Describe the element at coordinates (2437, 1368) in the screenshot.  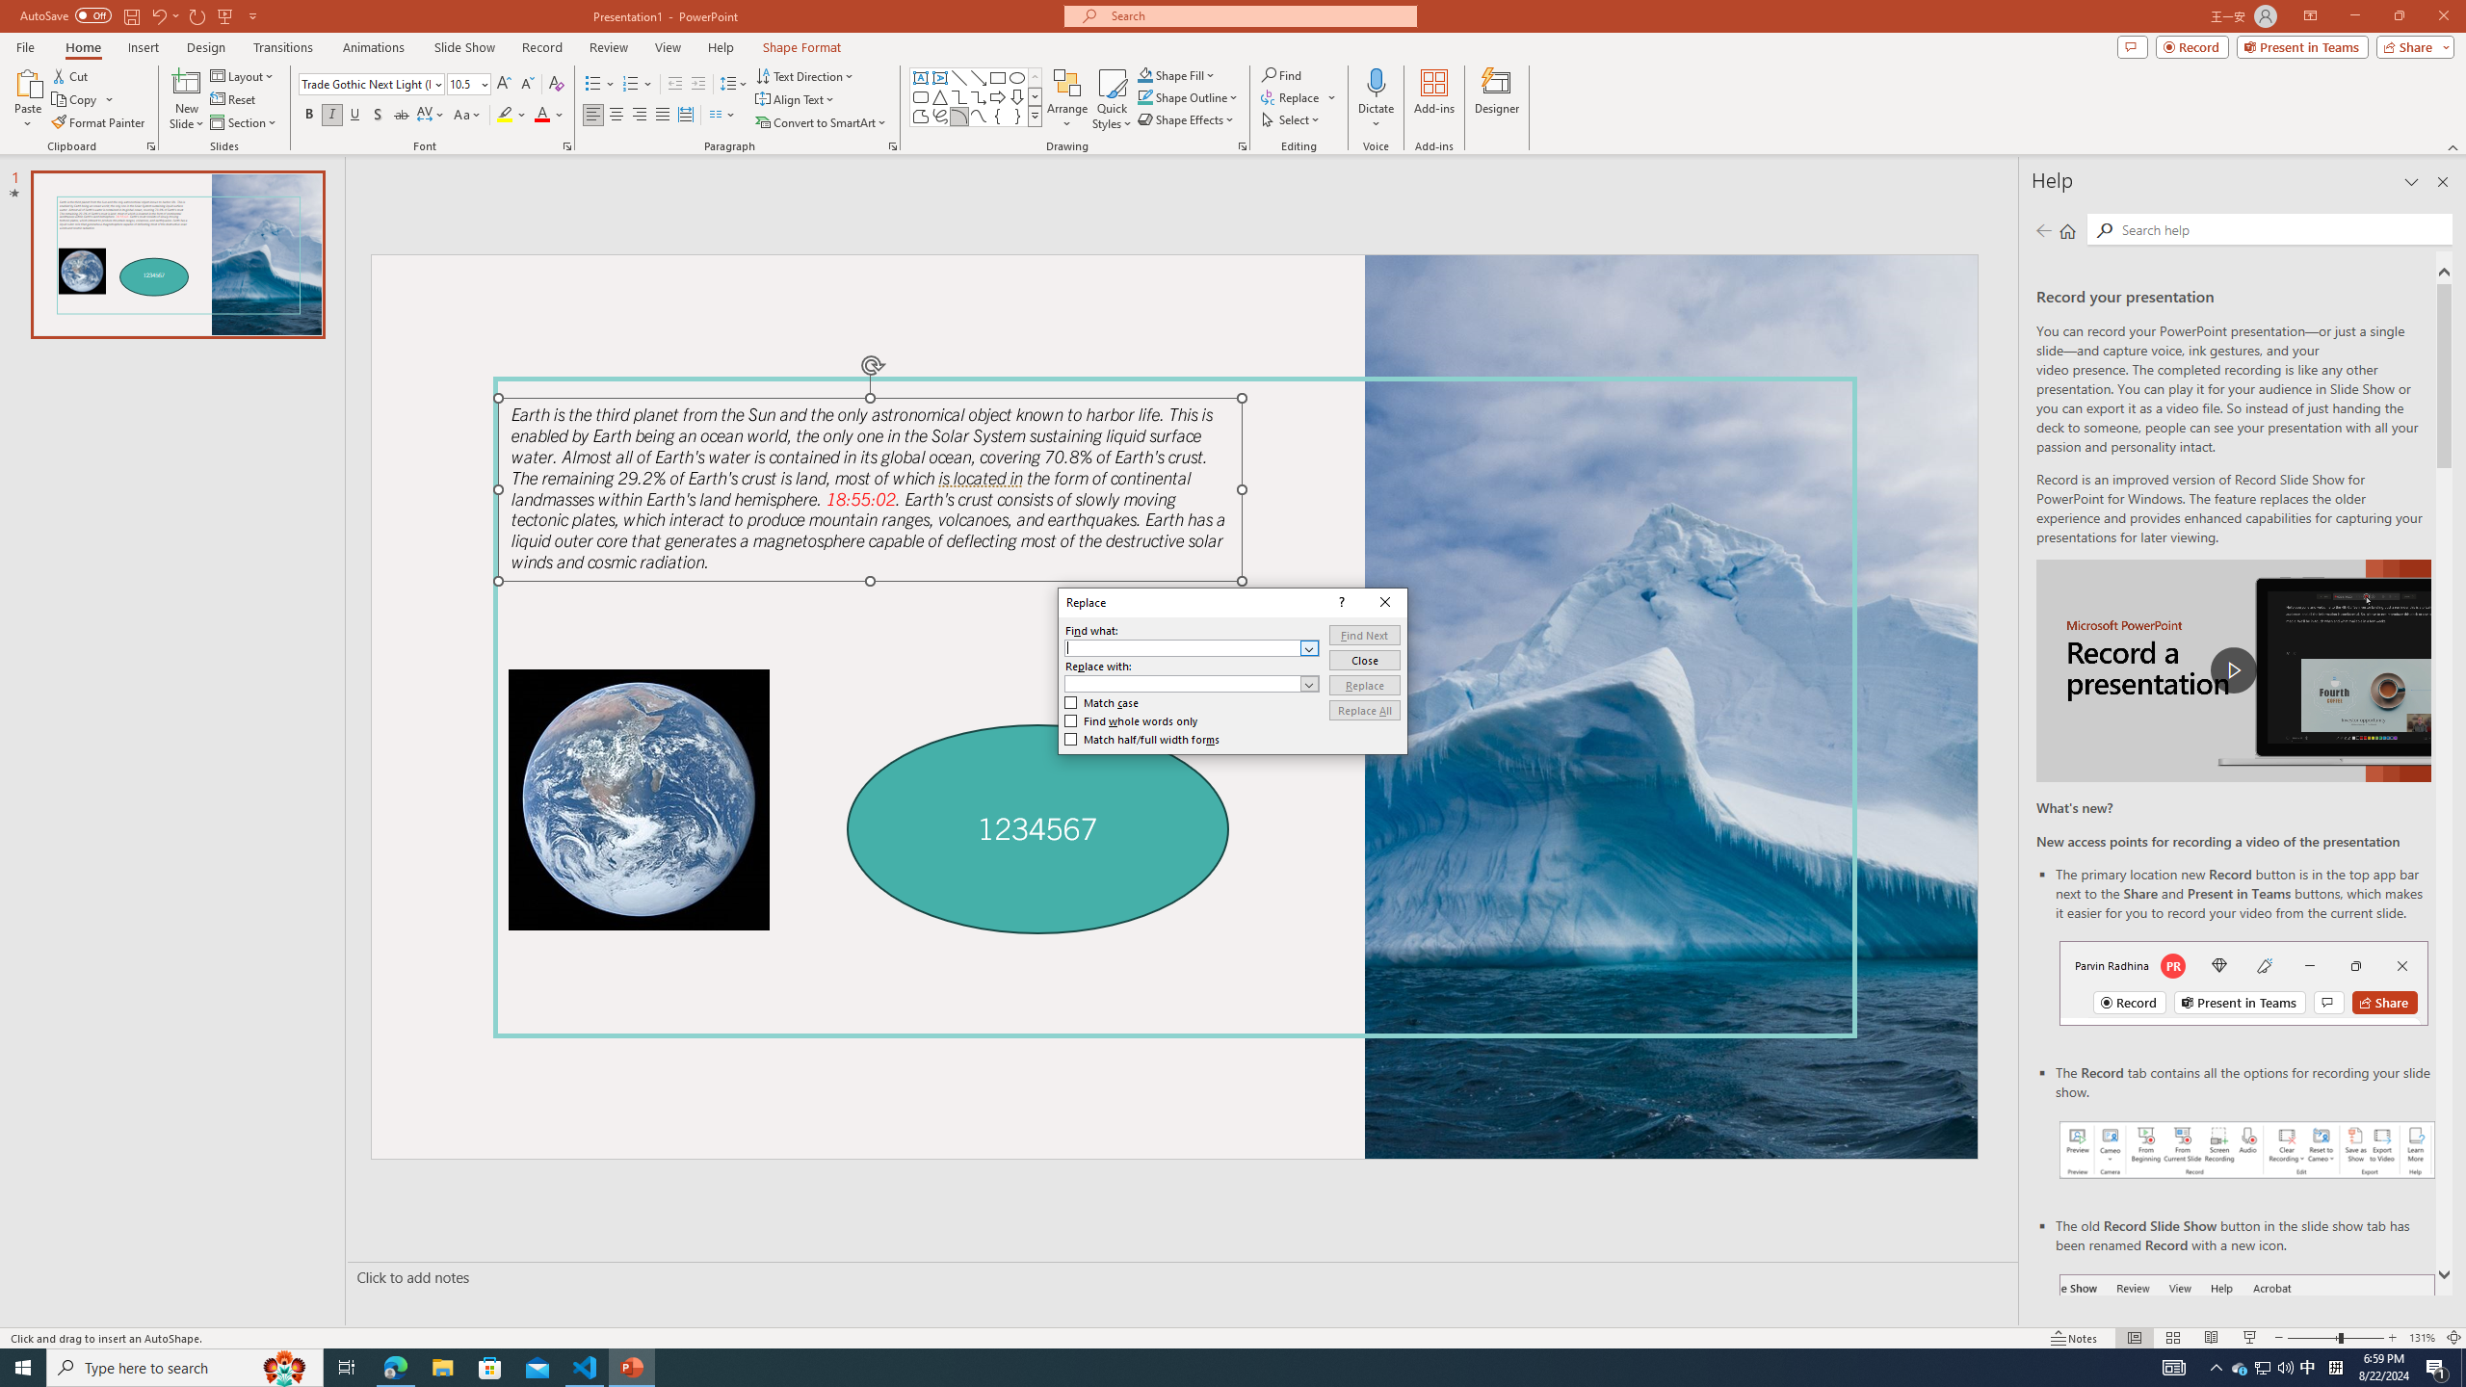
I see `Action Center, 1 new notification` at that location.